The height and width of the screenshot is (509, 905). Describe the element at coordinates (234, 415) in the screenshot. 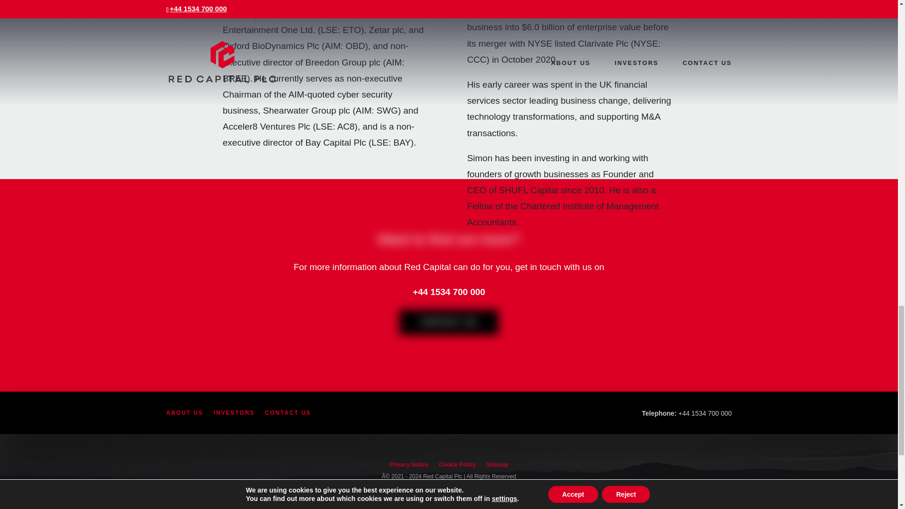

I see `INVESTORS` at that location.